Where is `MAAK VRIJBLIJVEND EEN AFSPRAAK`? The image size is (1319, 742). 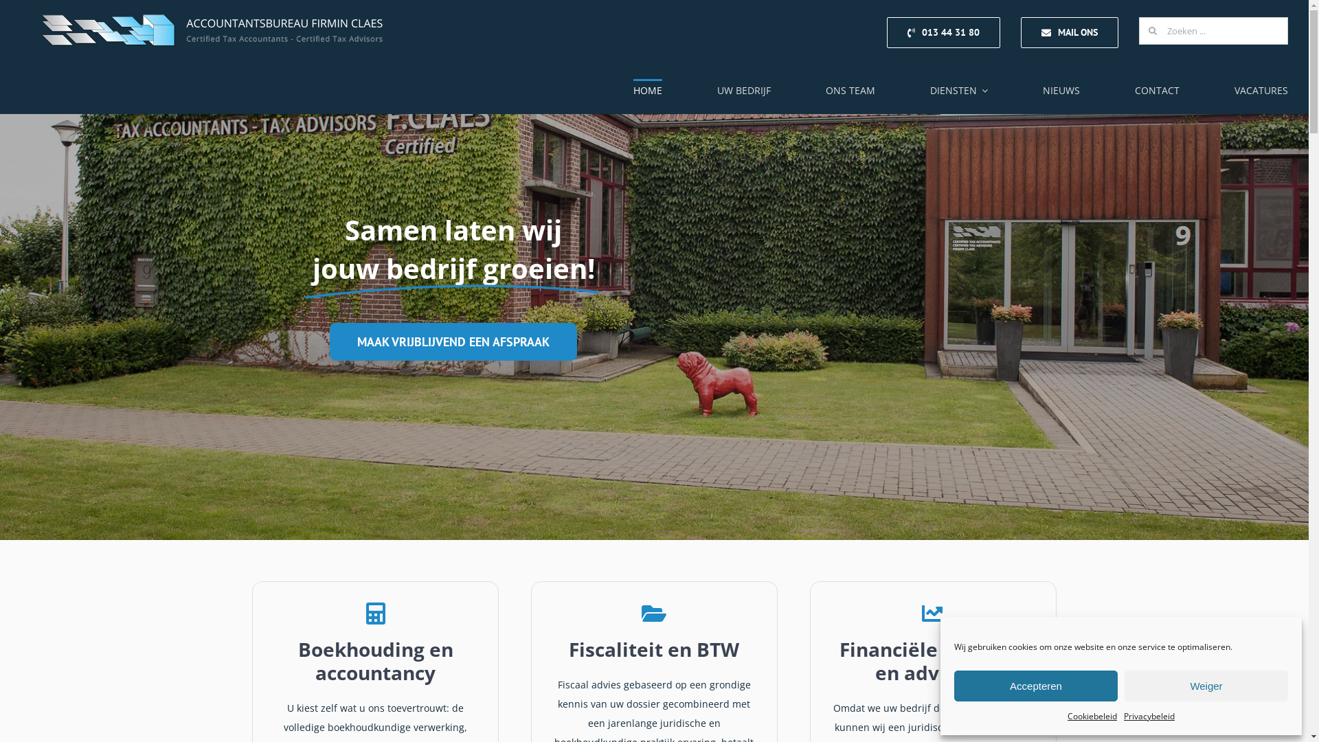 MAAK VRIJBLIJVEND EEN AFSPRAAK is located at coordinates (453, 342).